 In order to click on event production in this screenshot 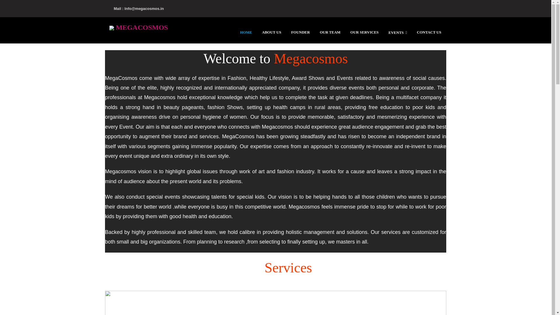, I will do `click(330, 32)`.